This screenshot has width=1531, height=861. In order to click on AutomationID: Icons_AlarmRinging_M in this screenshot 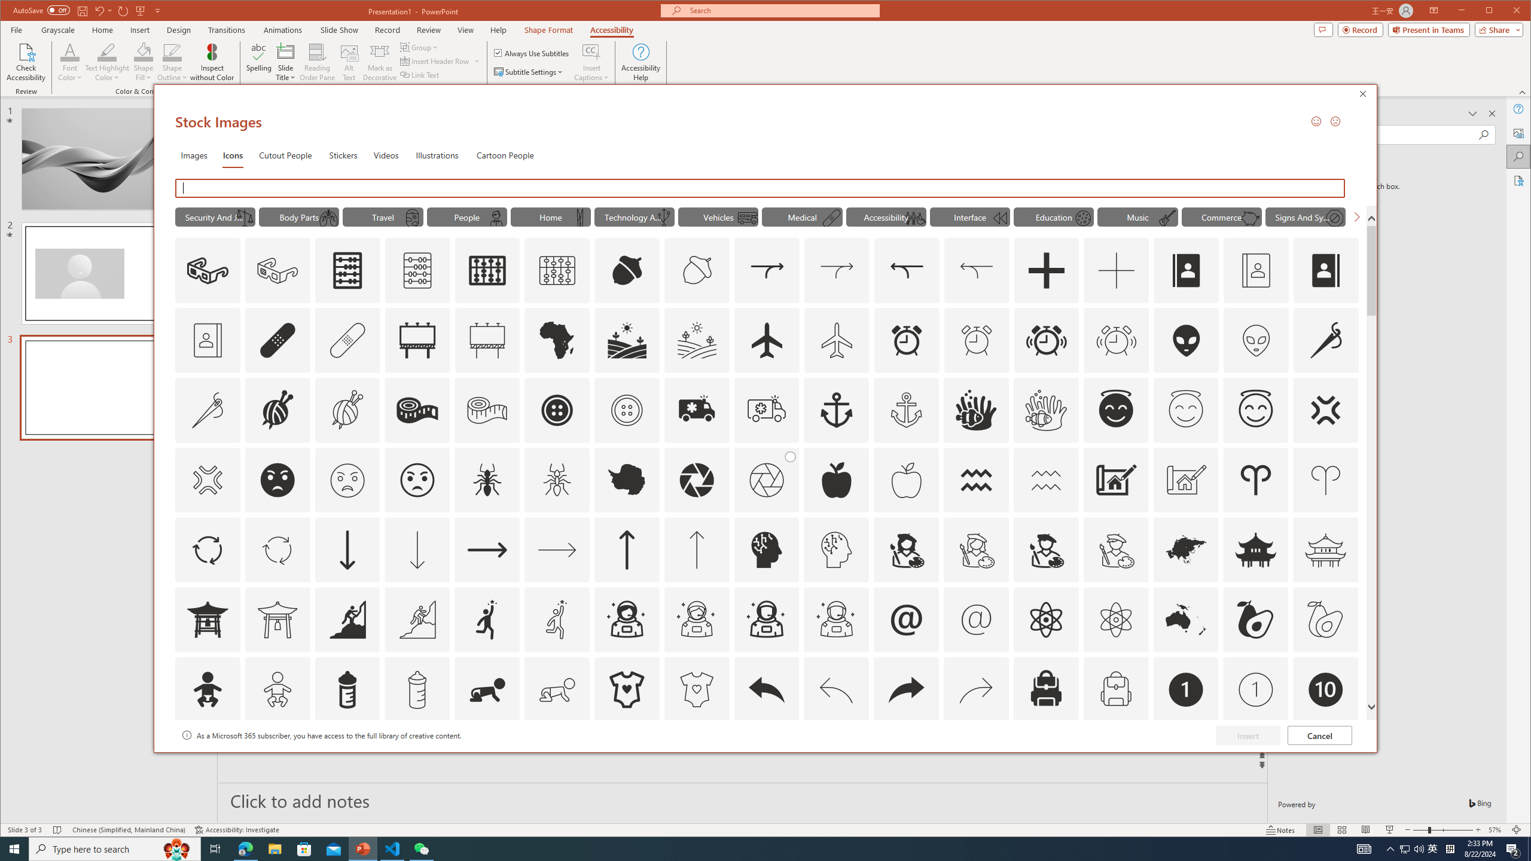, I will do `click(1116, 340)`.